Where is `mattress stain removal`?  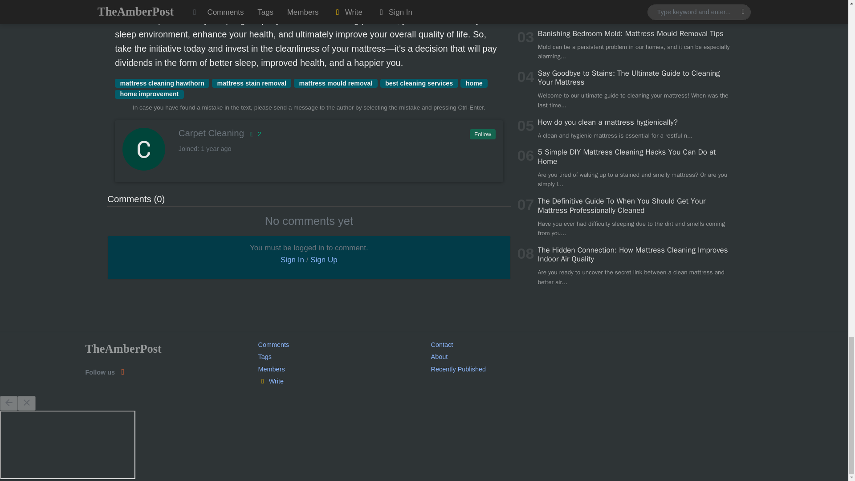 mattress stain removal is located at coordinates (252, 83).